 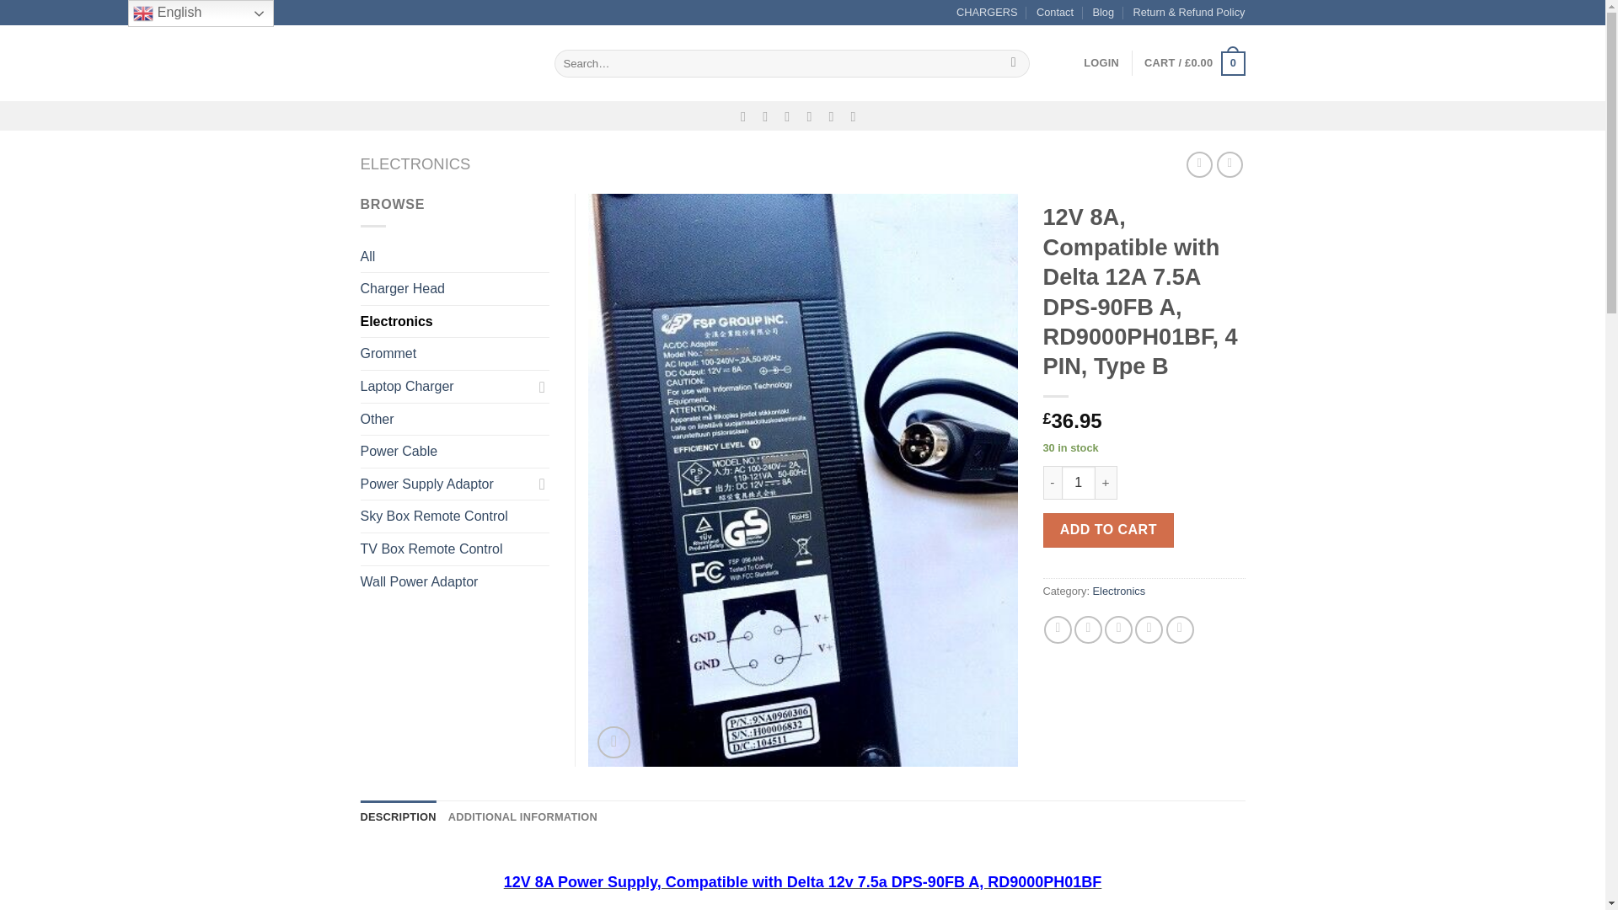 I want to click on Contact, so click(x=1055, y=13).